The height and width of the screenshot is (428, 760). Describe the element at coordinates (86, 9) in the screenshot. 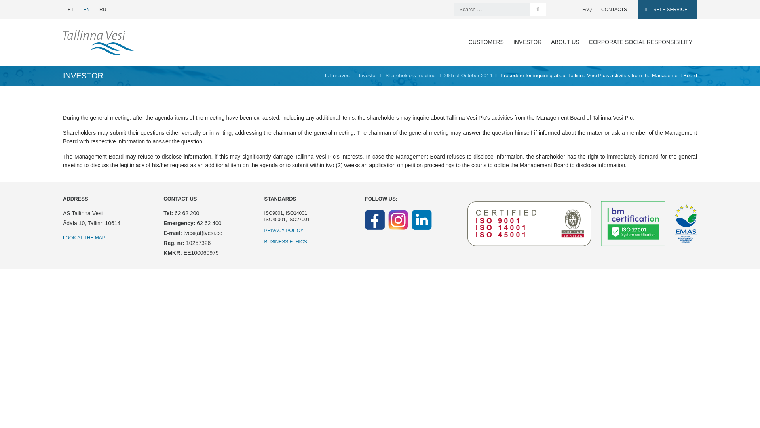

I see `EN` at that location.